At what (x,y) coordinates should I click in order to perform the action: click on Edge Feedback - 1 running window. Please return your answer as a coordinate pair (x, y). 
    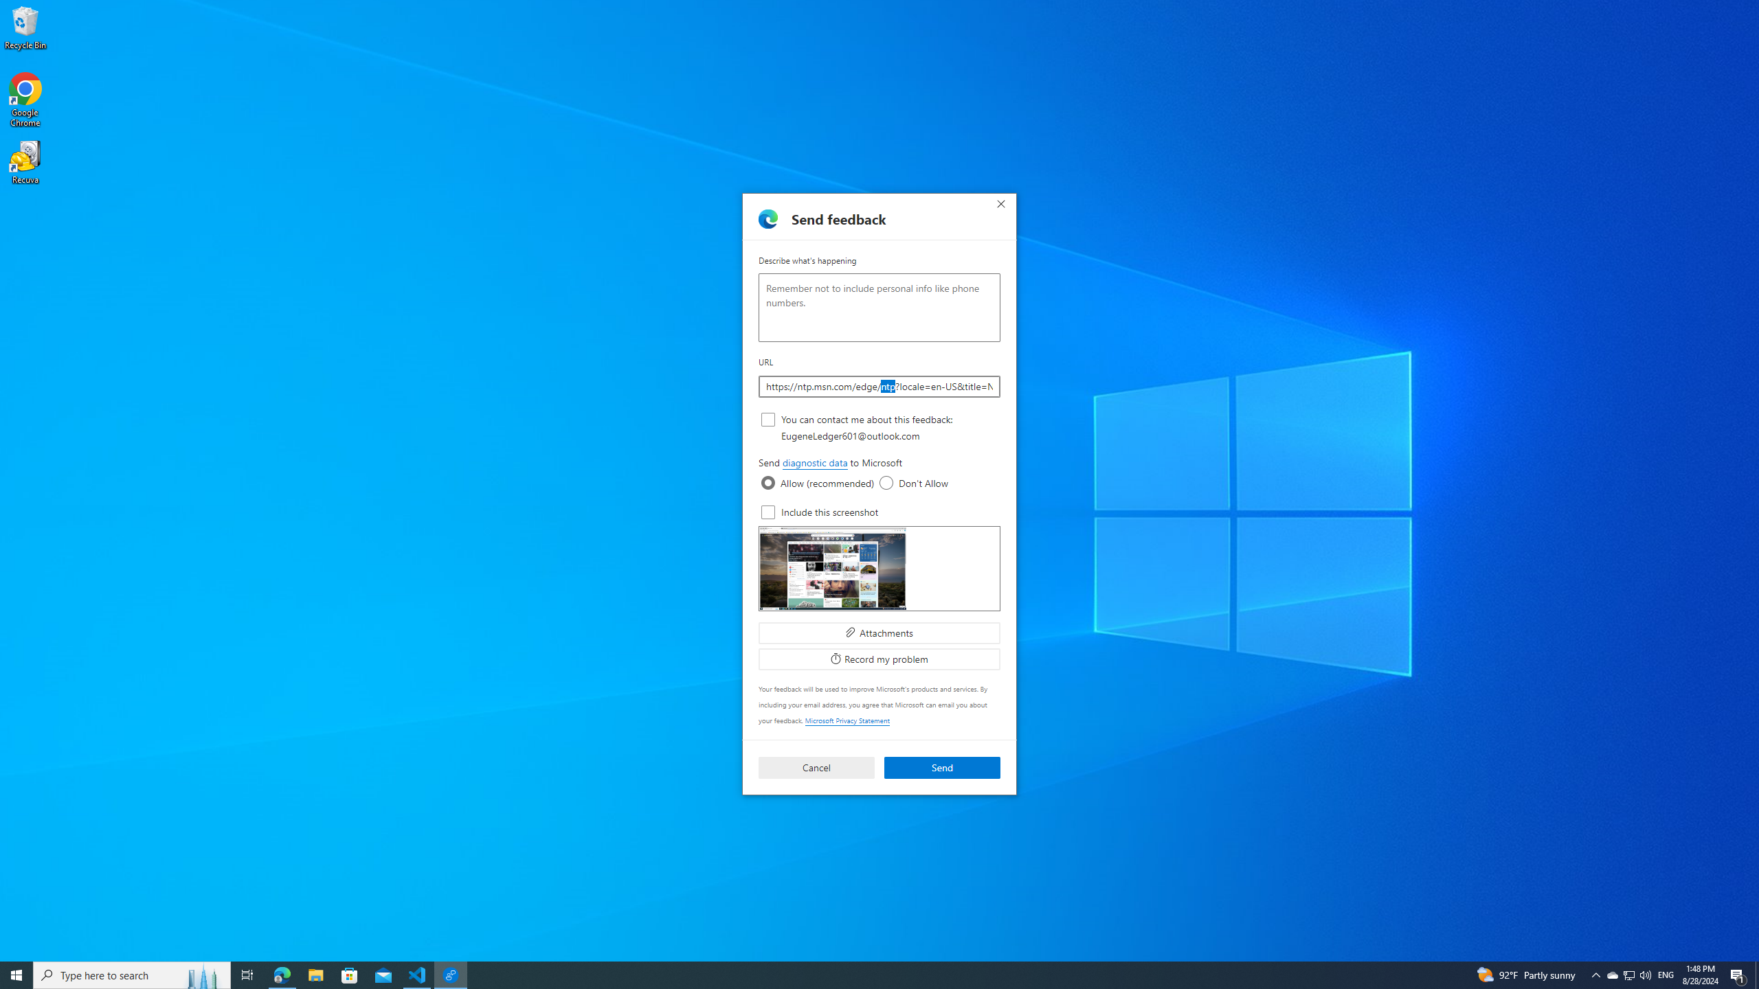
    Looking at the image, I should click on (943, 768).